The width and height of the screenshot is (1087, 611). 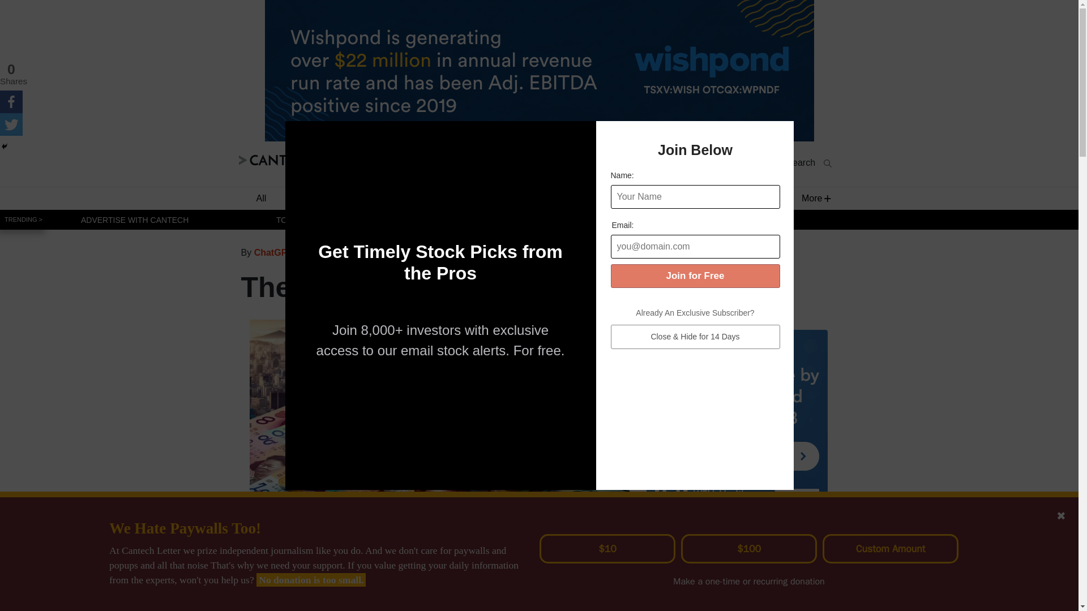 I want to click on Twitter, so click(x=11, y=124).